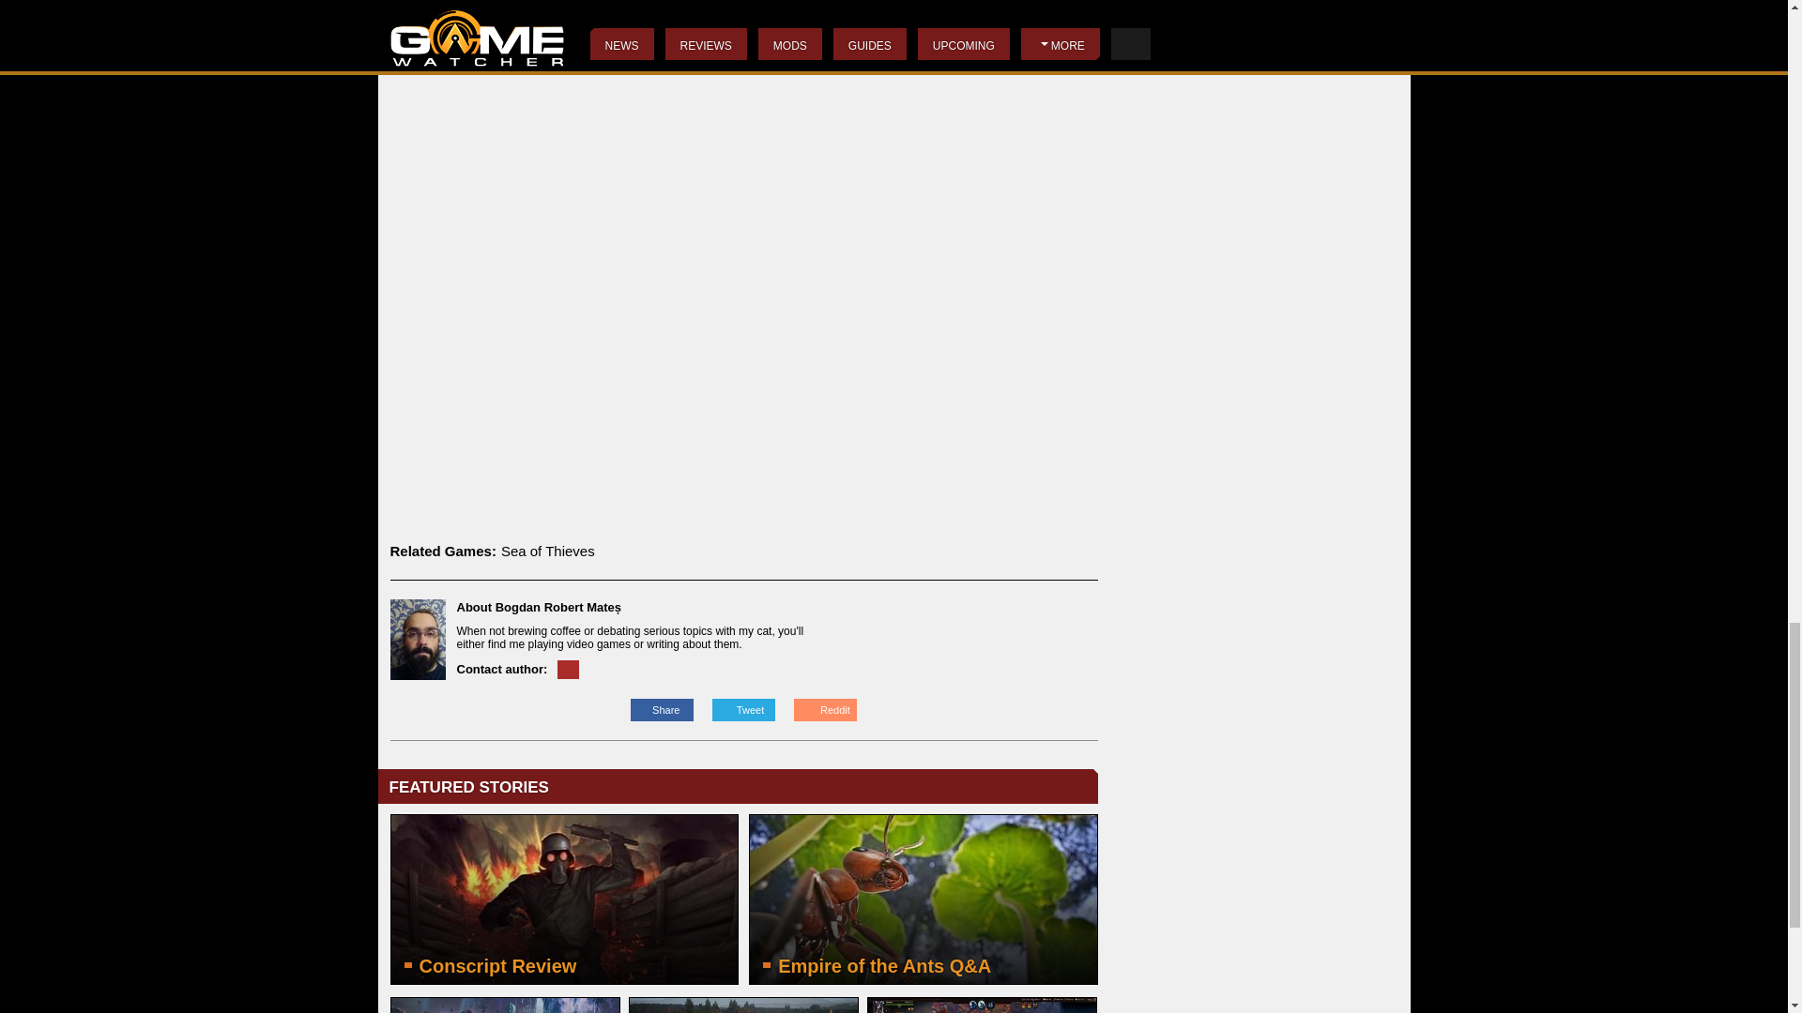  I want to click on Facebook, so click(689, 64).